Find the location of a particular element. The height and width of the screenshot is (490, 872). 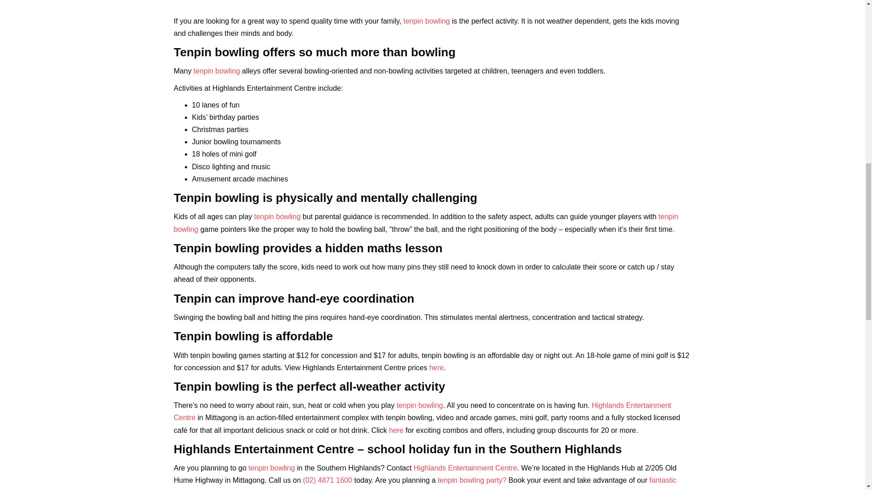

tenpin bowling is located at coordinates (217, 71).